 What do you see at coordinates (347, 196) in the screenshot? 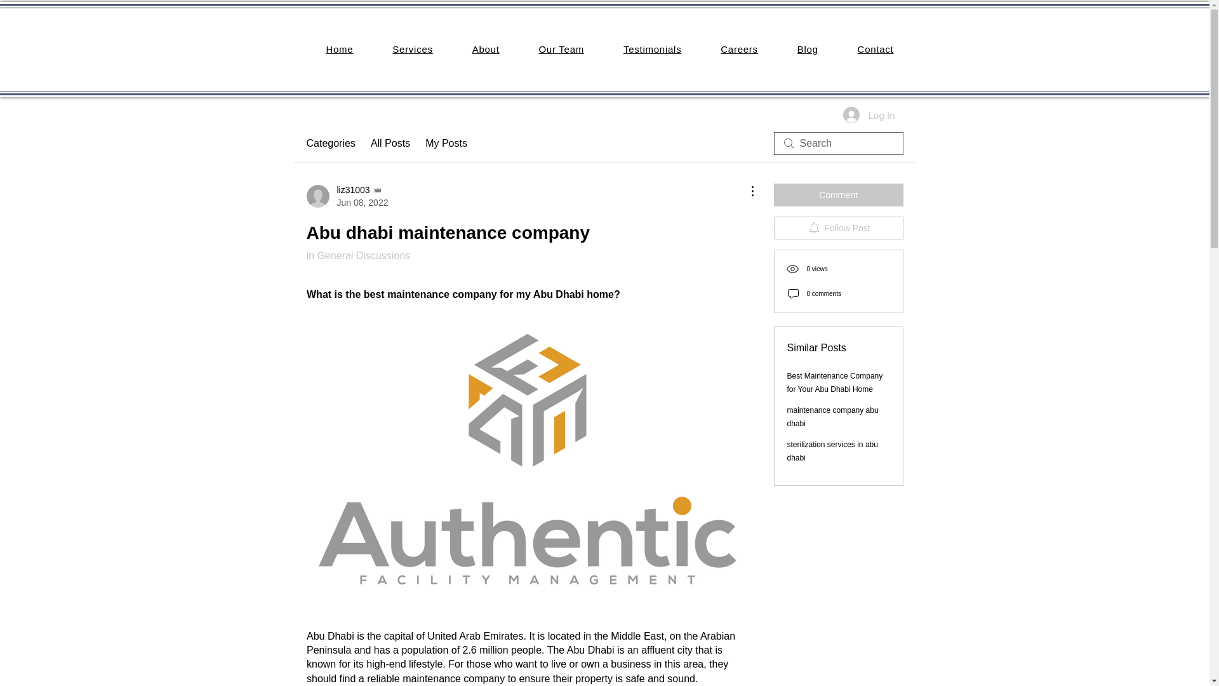
I see `Categories` at bounding box center [347, 196].